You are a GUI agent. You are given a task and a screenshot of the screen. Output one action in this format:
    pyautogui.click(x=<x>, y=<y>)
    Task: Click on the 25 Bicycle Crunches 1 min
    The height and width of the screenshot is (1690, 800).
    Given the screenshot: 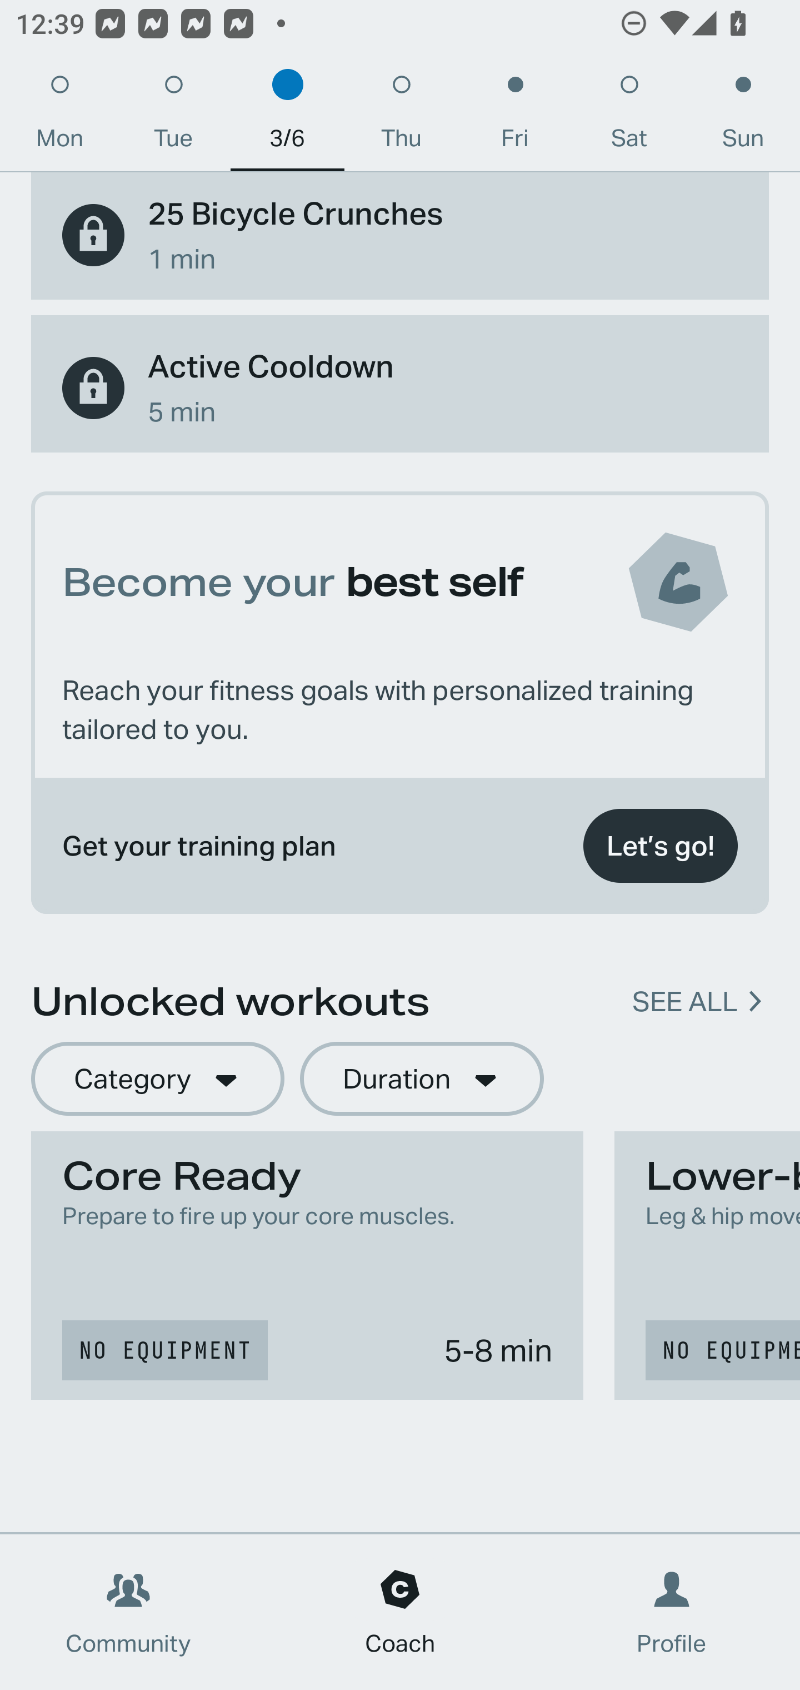 What is the action you would take?
    pyautogui.click(x=400, y=236)
    